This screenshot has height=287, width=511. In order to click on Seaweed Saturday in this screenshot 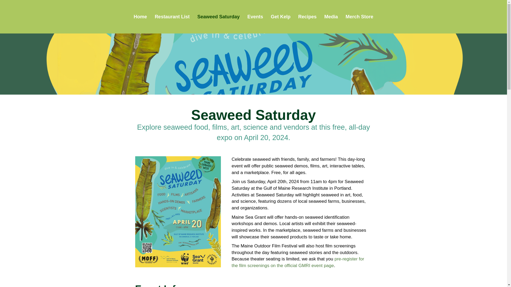, I will do `click(218, 16)`.